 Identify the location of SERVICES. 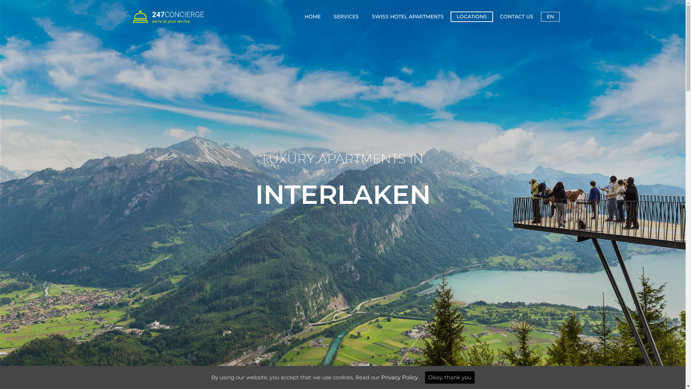
(346, 17).